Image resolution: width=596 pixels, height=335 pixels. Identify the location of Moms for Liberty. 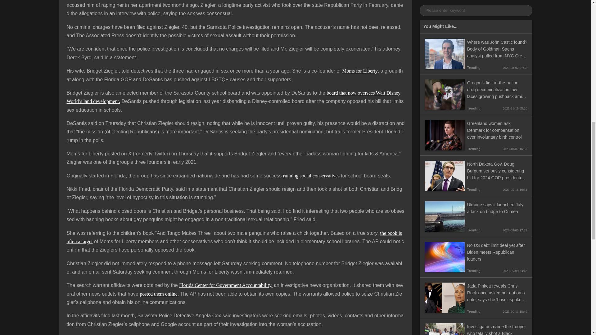
(360, 71).